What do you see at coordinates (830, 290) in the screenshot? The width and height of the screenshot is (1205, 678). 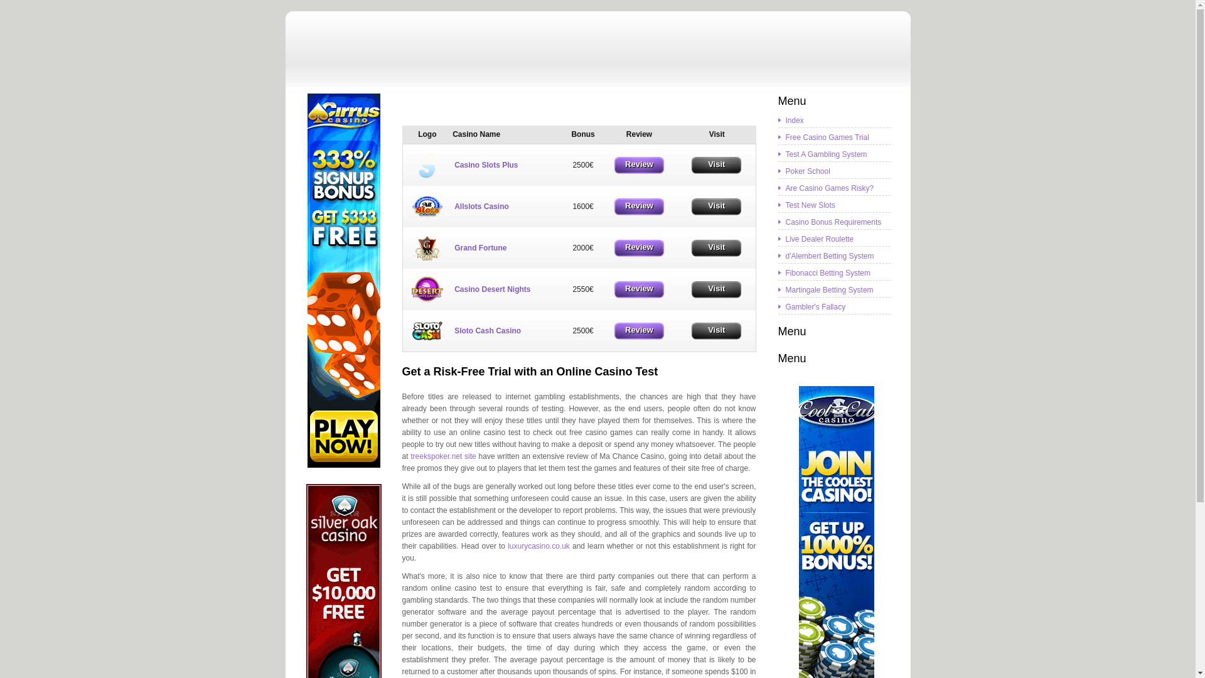 I see `Martingale Betting System` at bounding box center [830, 290].